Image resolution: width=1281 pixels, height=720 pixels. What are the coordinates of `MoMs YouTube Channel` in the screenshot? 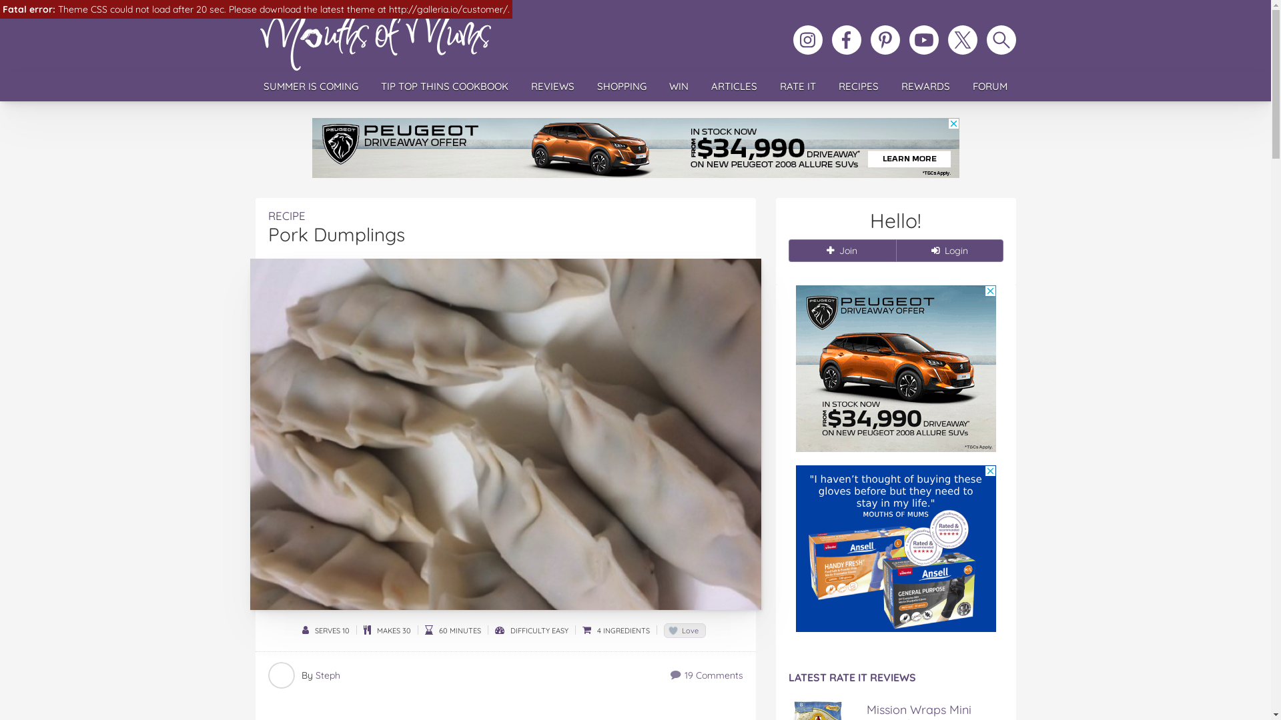 It's located at (923, 40).